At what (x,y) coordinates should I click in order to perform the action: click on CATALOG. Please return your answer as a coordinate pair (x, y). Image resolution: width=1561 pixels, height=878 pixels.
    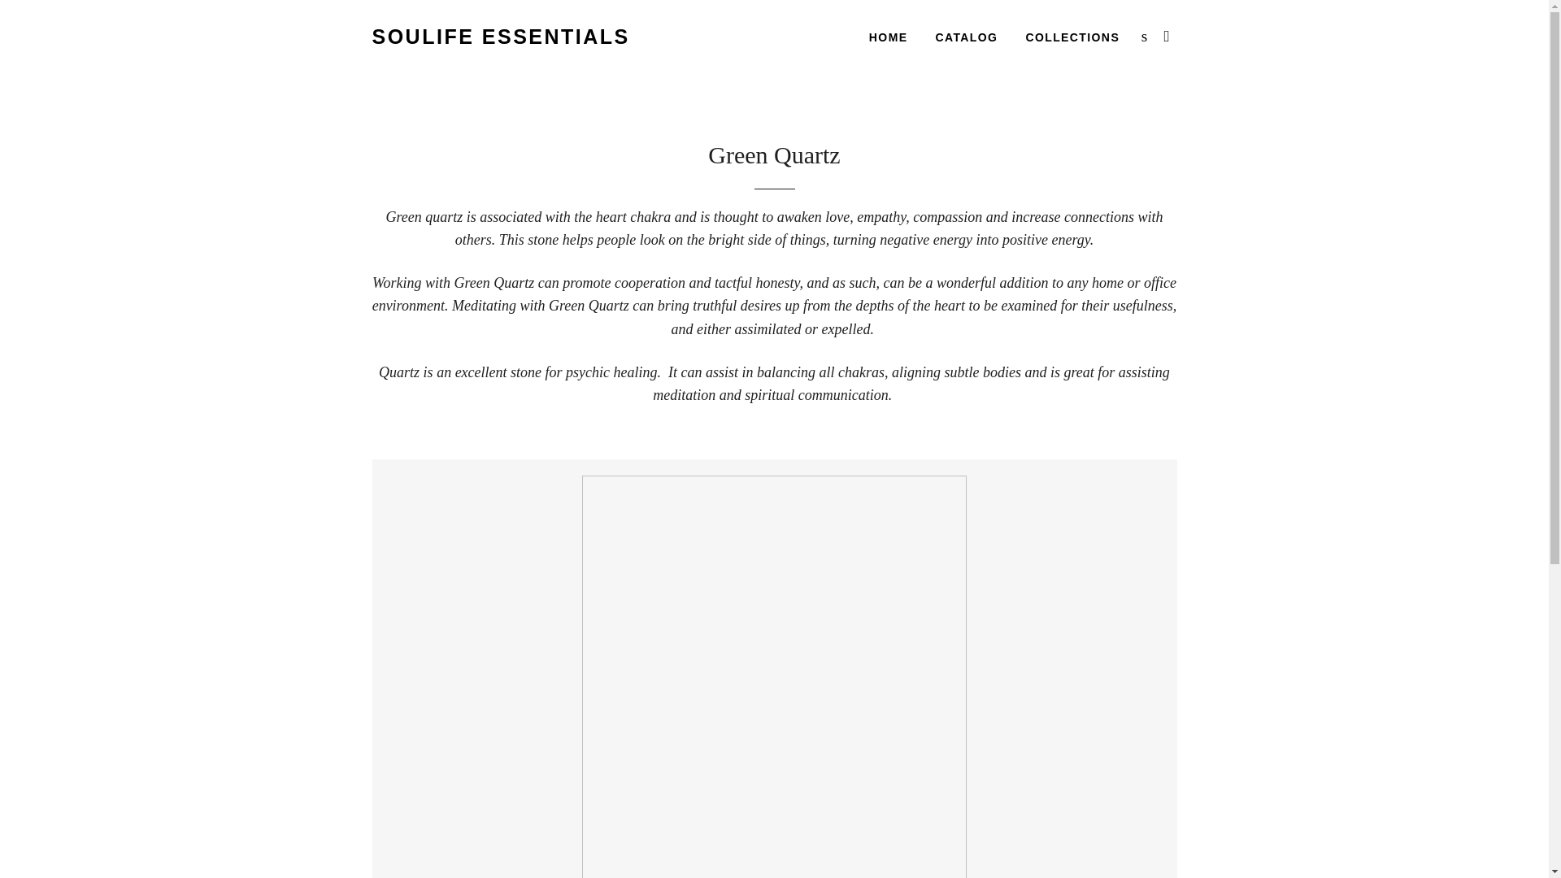
    Looking at the image, I should click on (966, 37).